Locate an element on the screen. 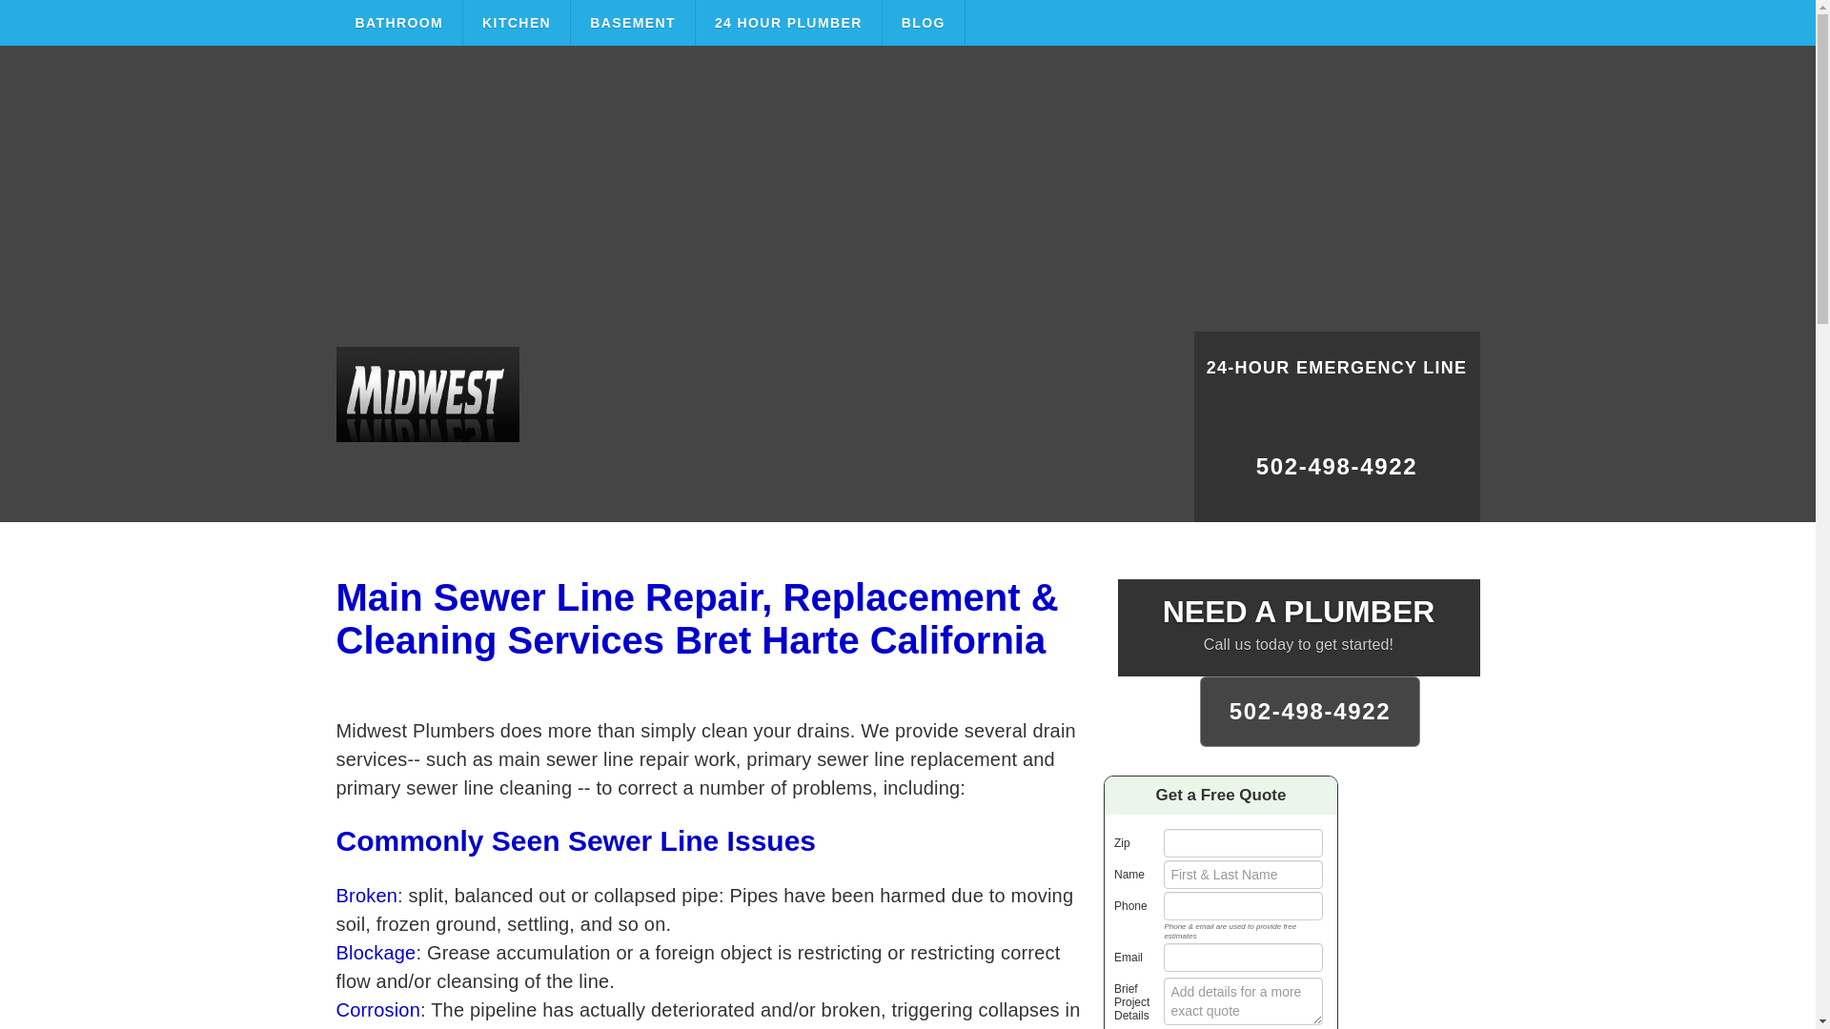 This screenshot has width=1830, height=1029. BASEMENT is located at coordinates (633, 23).